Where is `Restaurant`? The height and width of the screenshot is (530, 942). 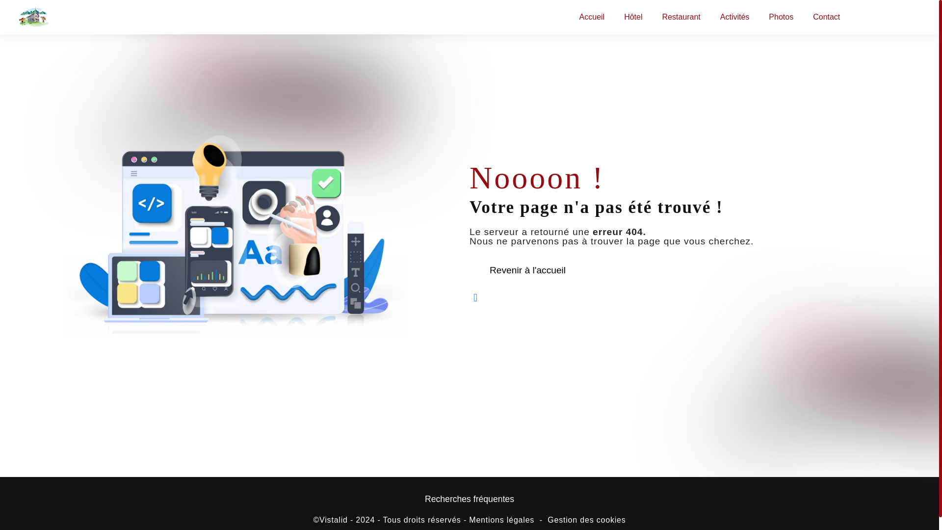 Restaurant is located at coordinates (681, 17).